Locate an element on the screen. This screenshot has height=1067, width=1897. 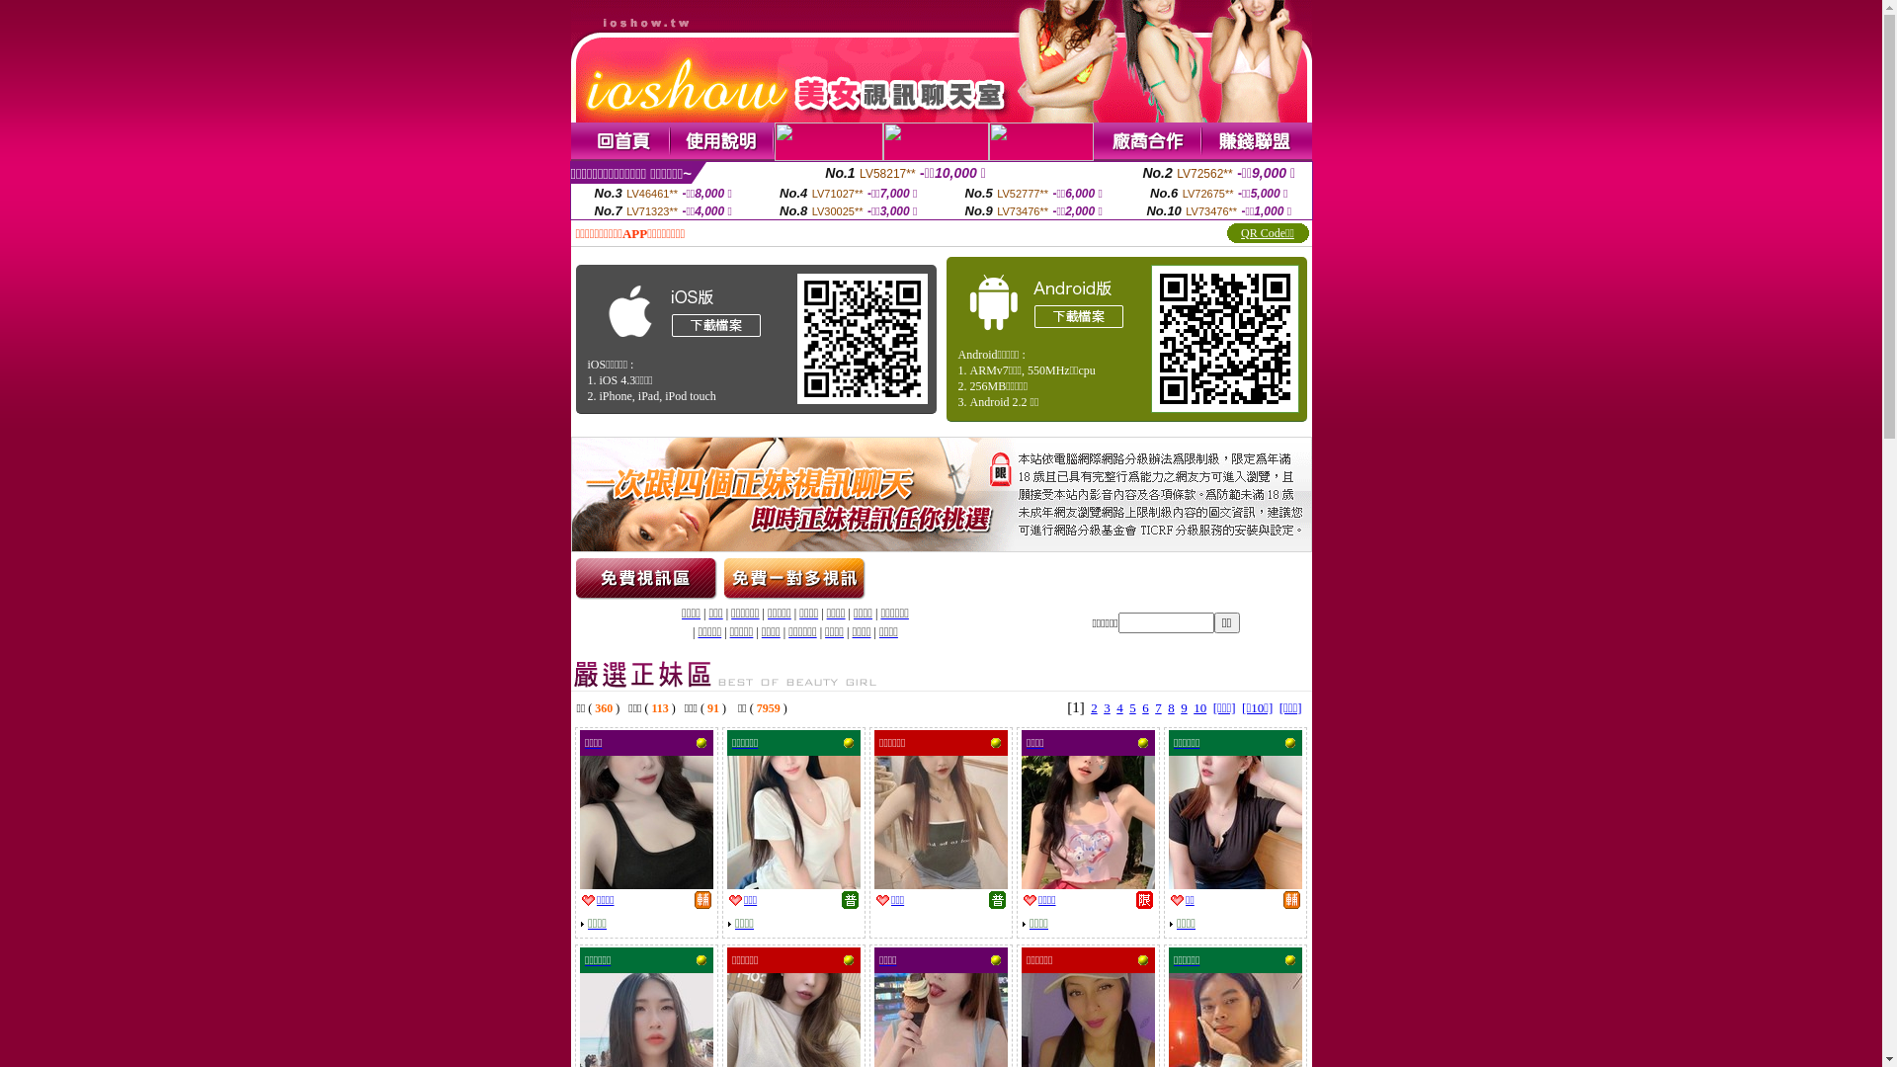
5 is located at coordinates (1132, 707).